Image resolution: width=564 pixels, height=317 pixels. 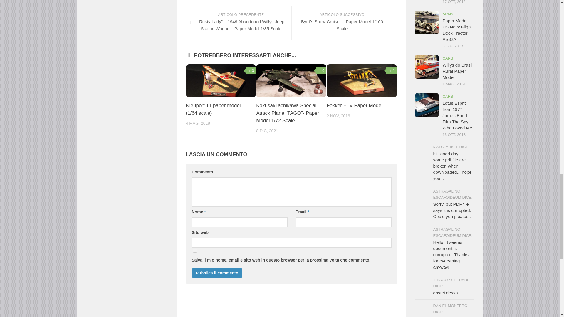 What do you see at coordinates (321, 70) in the screenshot?
I see `0` at bounding box center [321, 70].